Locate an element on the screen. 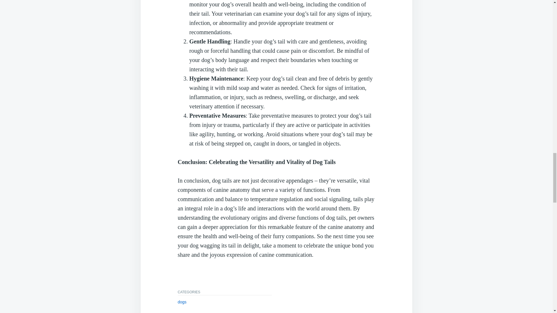 This screenshot has height=313, width=557. dogs is located at coordinates (182, 302).